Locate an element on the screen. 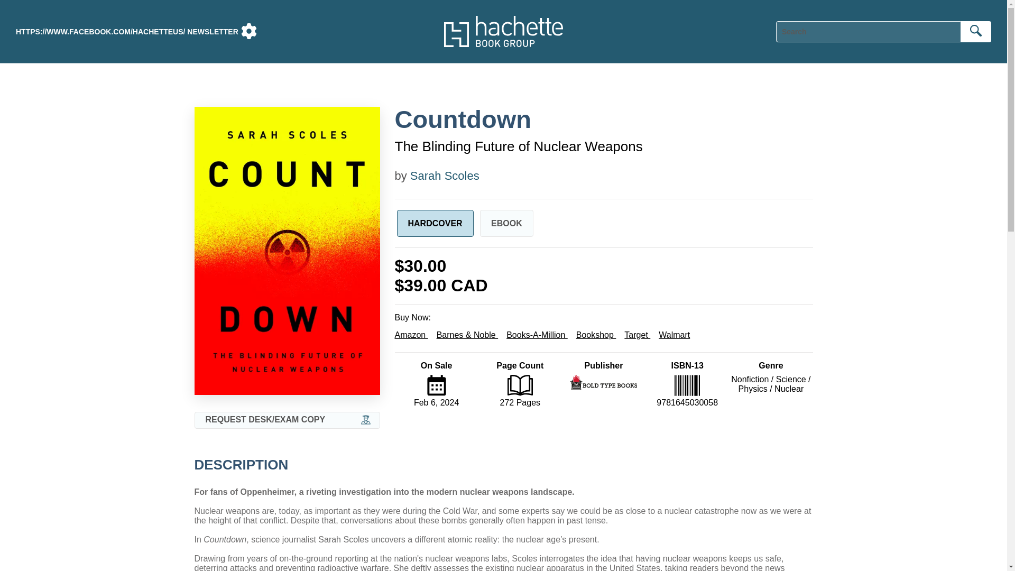 This screenshot has height=571, width=1015. ebook is located at coordinates (506, 223).